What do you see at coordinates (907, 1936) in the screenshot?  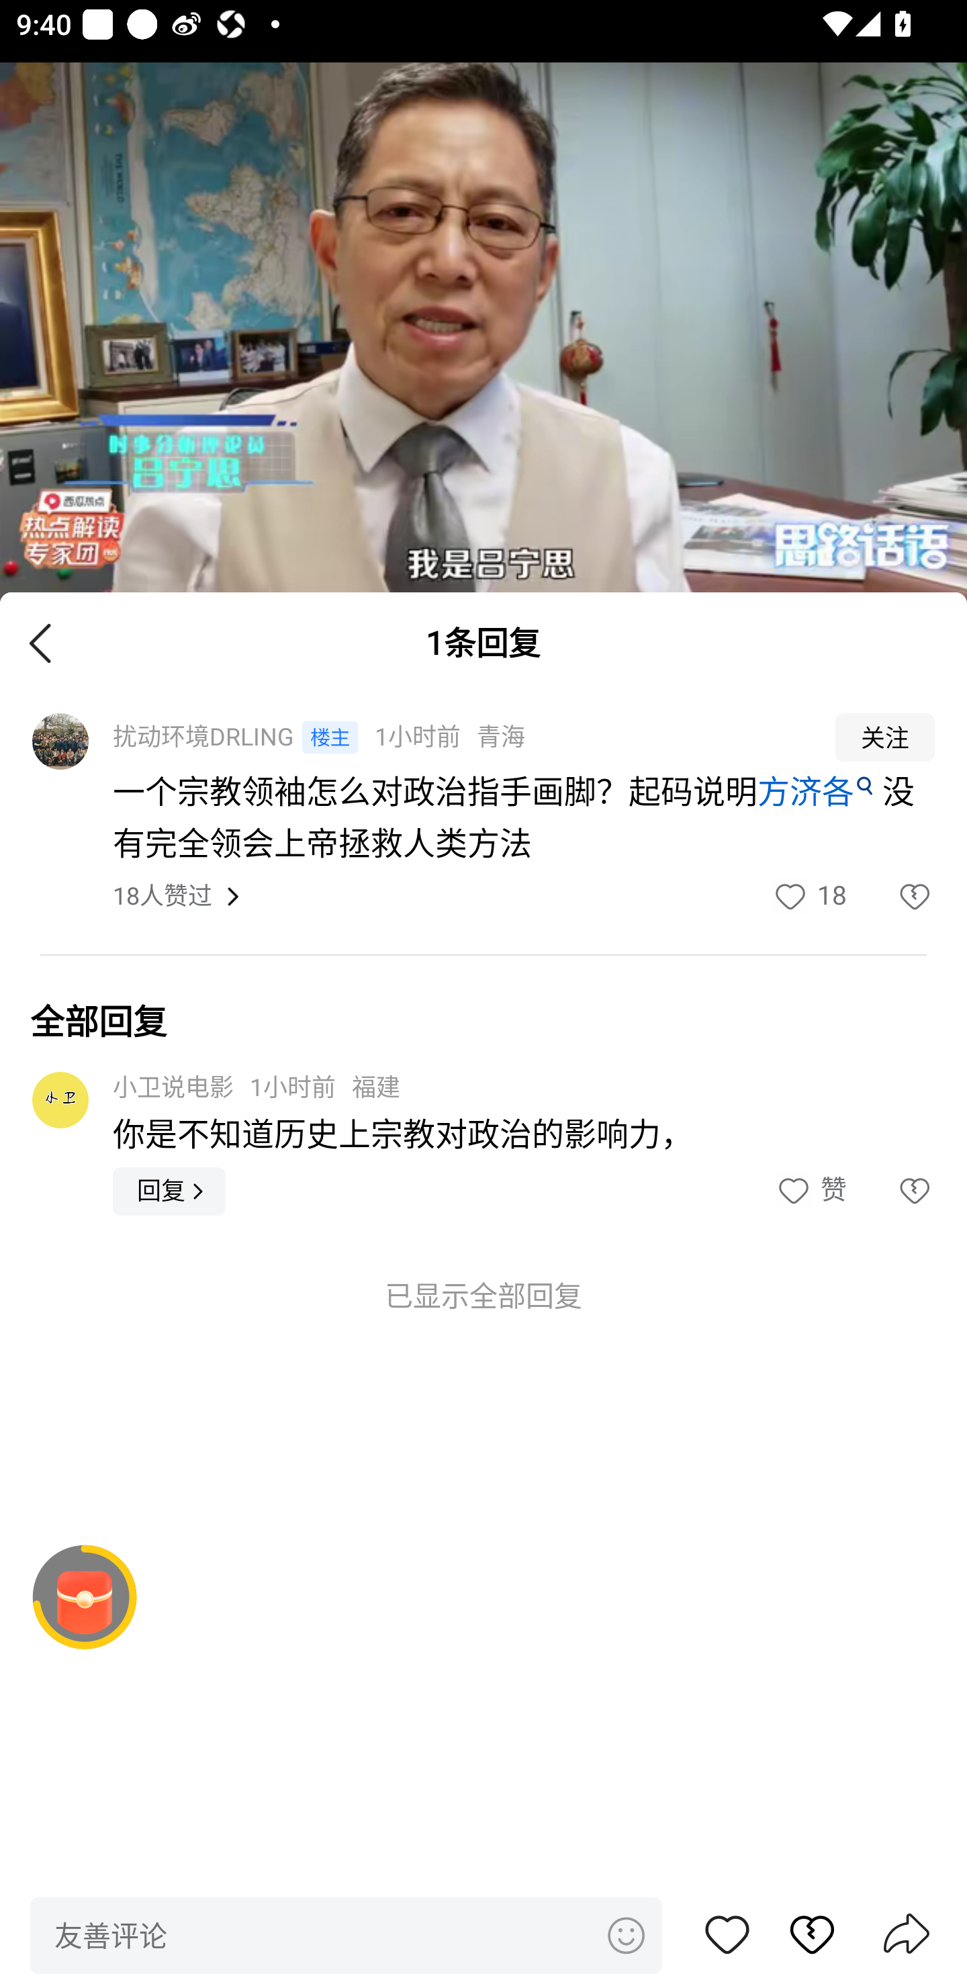 I see `分享` at bounding box center [907, 1936].